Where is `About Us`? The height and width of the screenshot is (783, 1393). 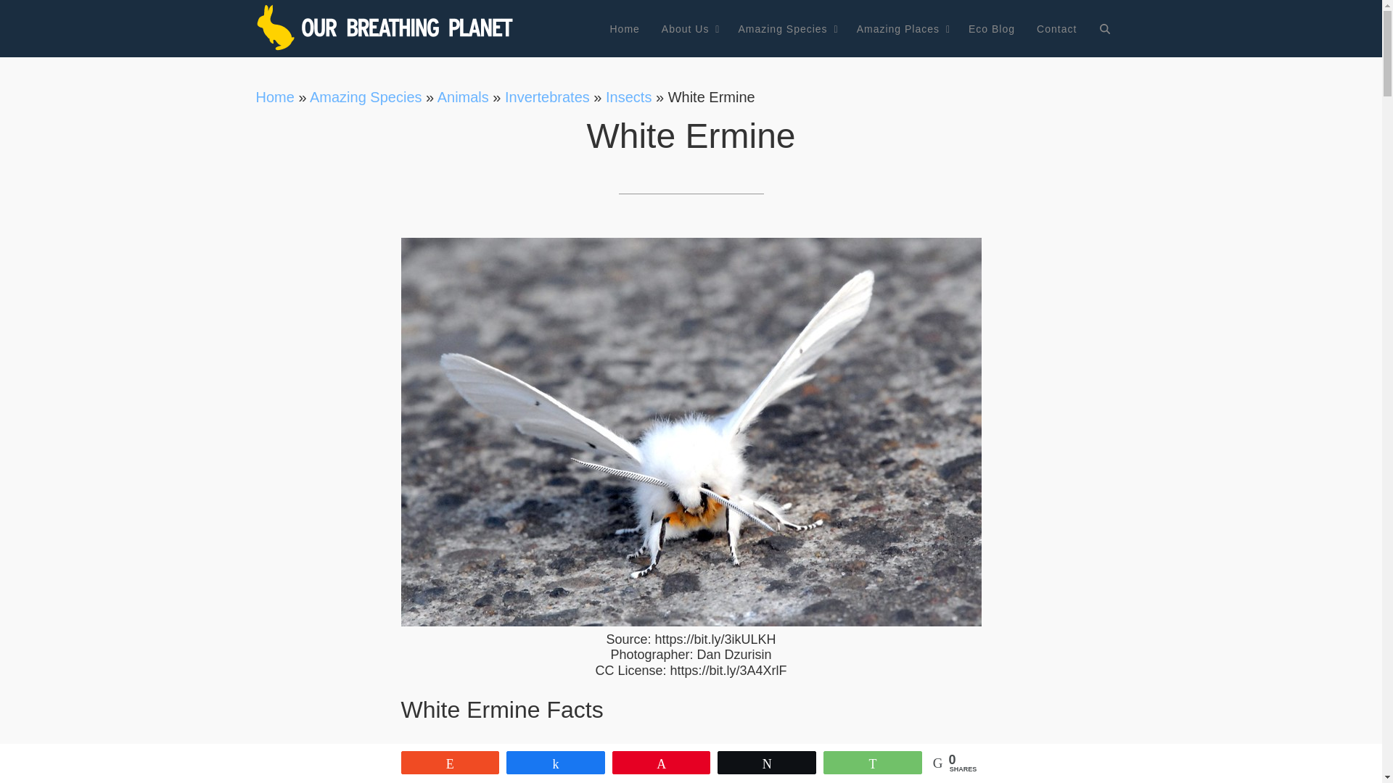 About Us is located at coordinates (689, 28).